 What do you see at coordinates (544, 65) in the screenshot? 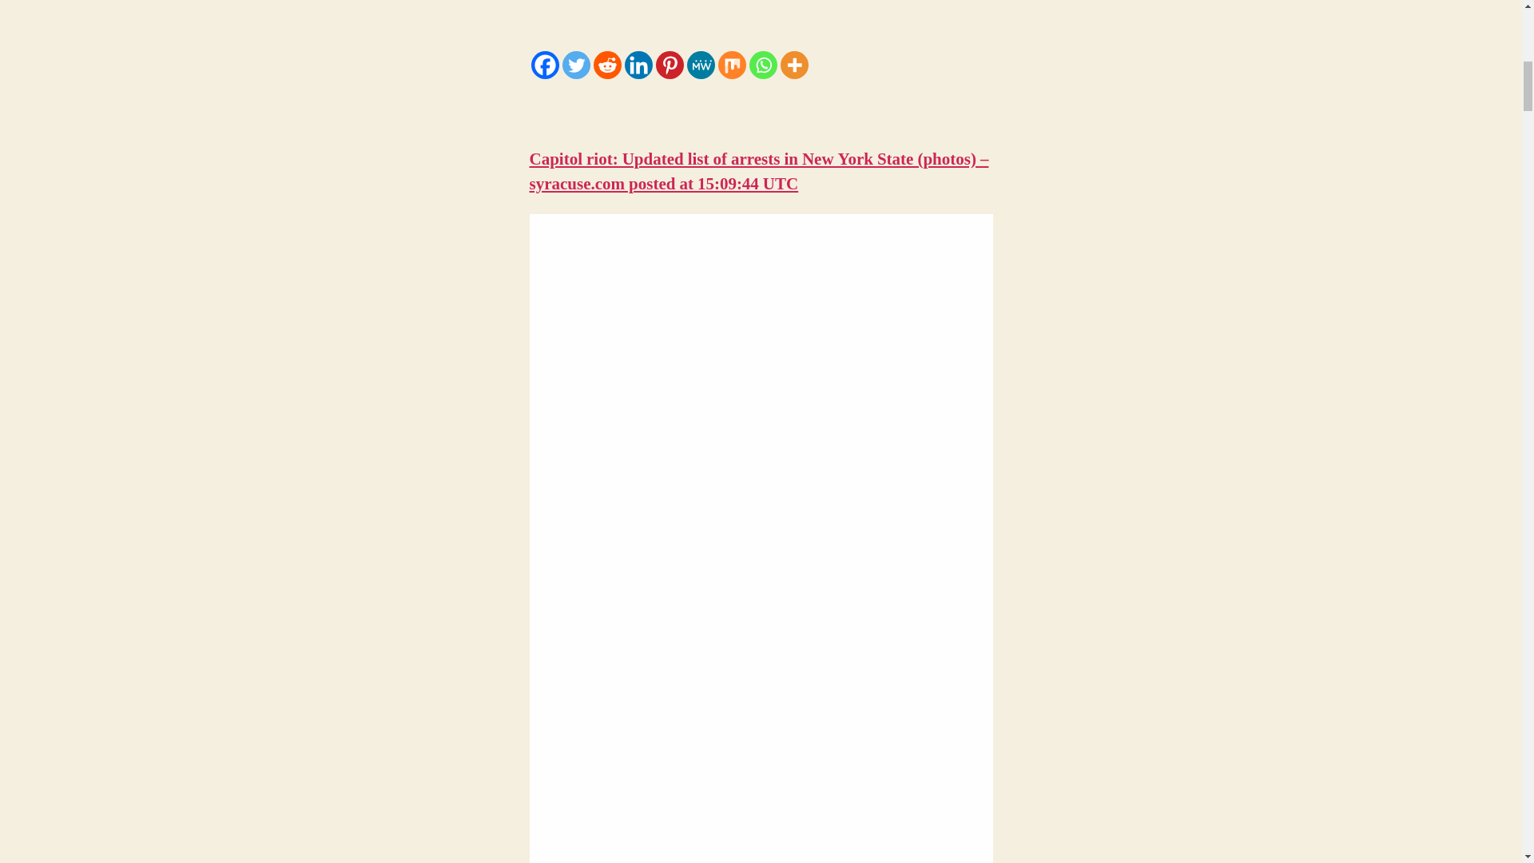
I see `Facebook` at bounding box center [544, 65].